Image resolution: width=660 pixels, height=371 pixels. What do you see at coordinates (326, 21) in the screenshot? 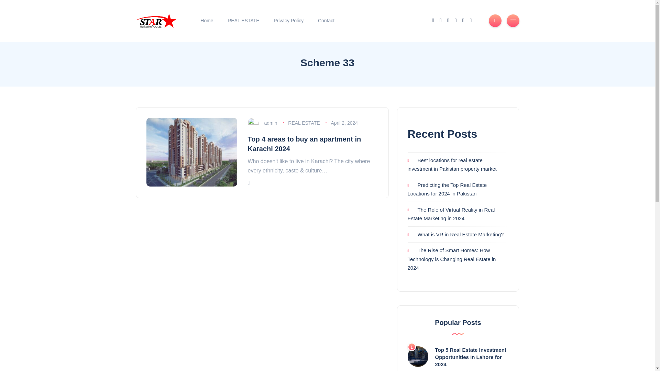
I see `Contact` at bounding box center [326, 21].